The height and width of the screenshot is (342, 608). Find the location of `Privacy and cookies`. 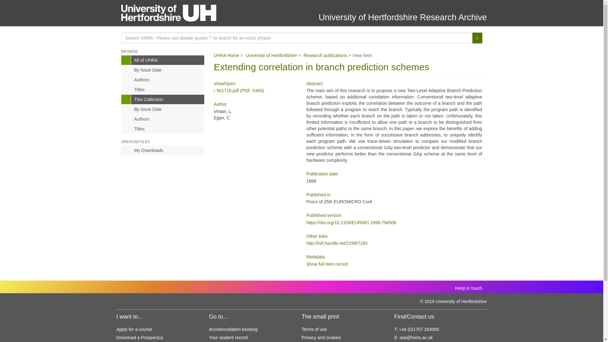

Privacy and cookies is located at coordinates (321, 338).